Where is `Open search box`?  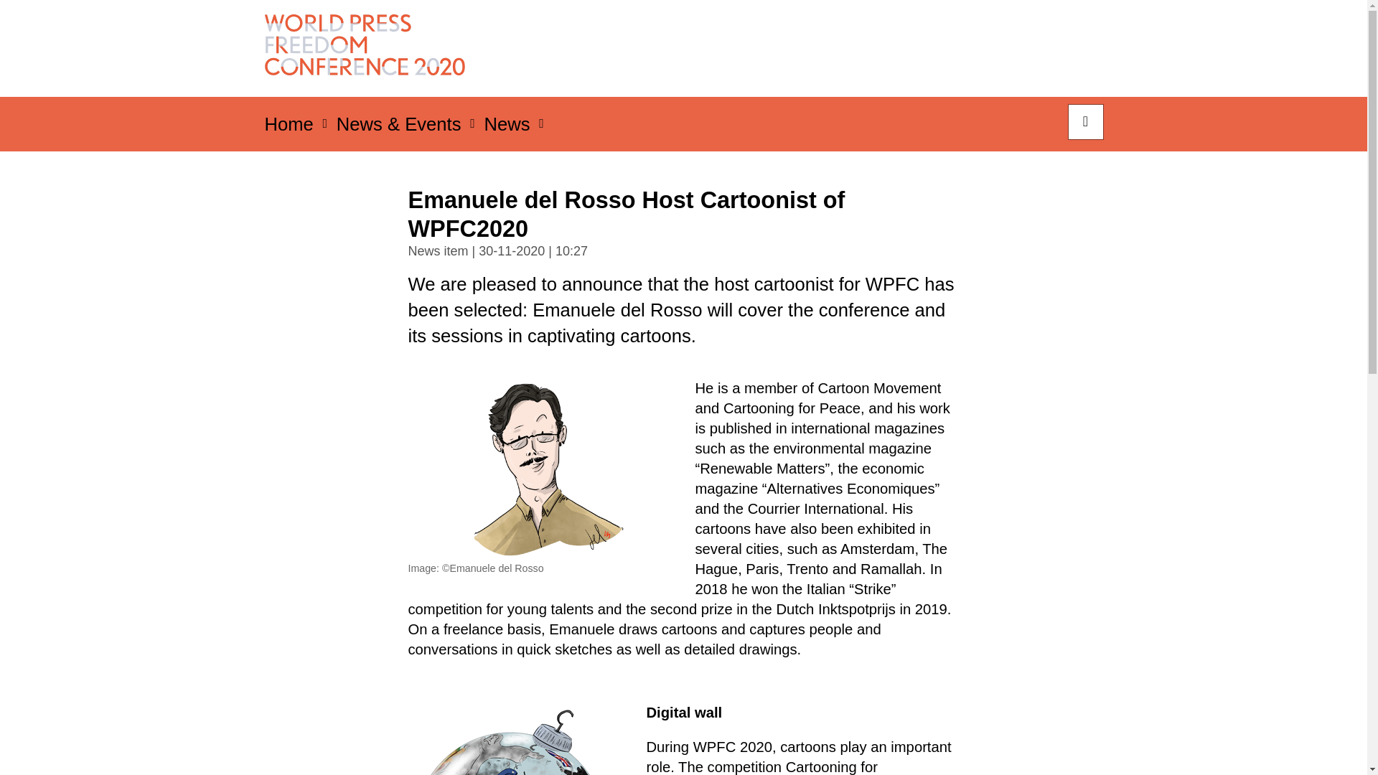 Open search box is located at coordinates (1085, 122).